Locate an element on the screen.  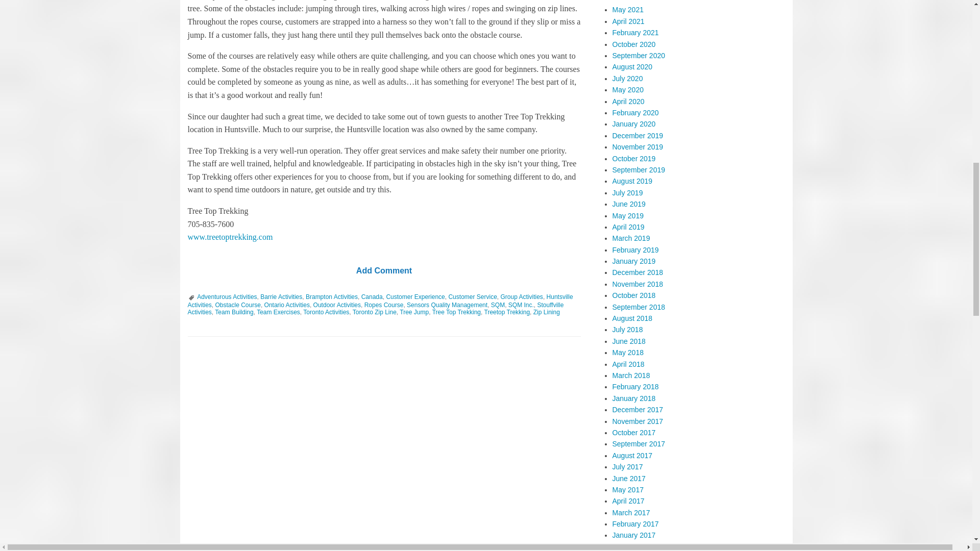
Customer Experience is located at coordinates (415, 296).